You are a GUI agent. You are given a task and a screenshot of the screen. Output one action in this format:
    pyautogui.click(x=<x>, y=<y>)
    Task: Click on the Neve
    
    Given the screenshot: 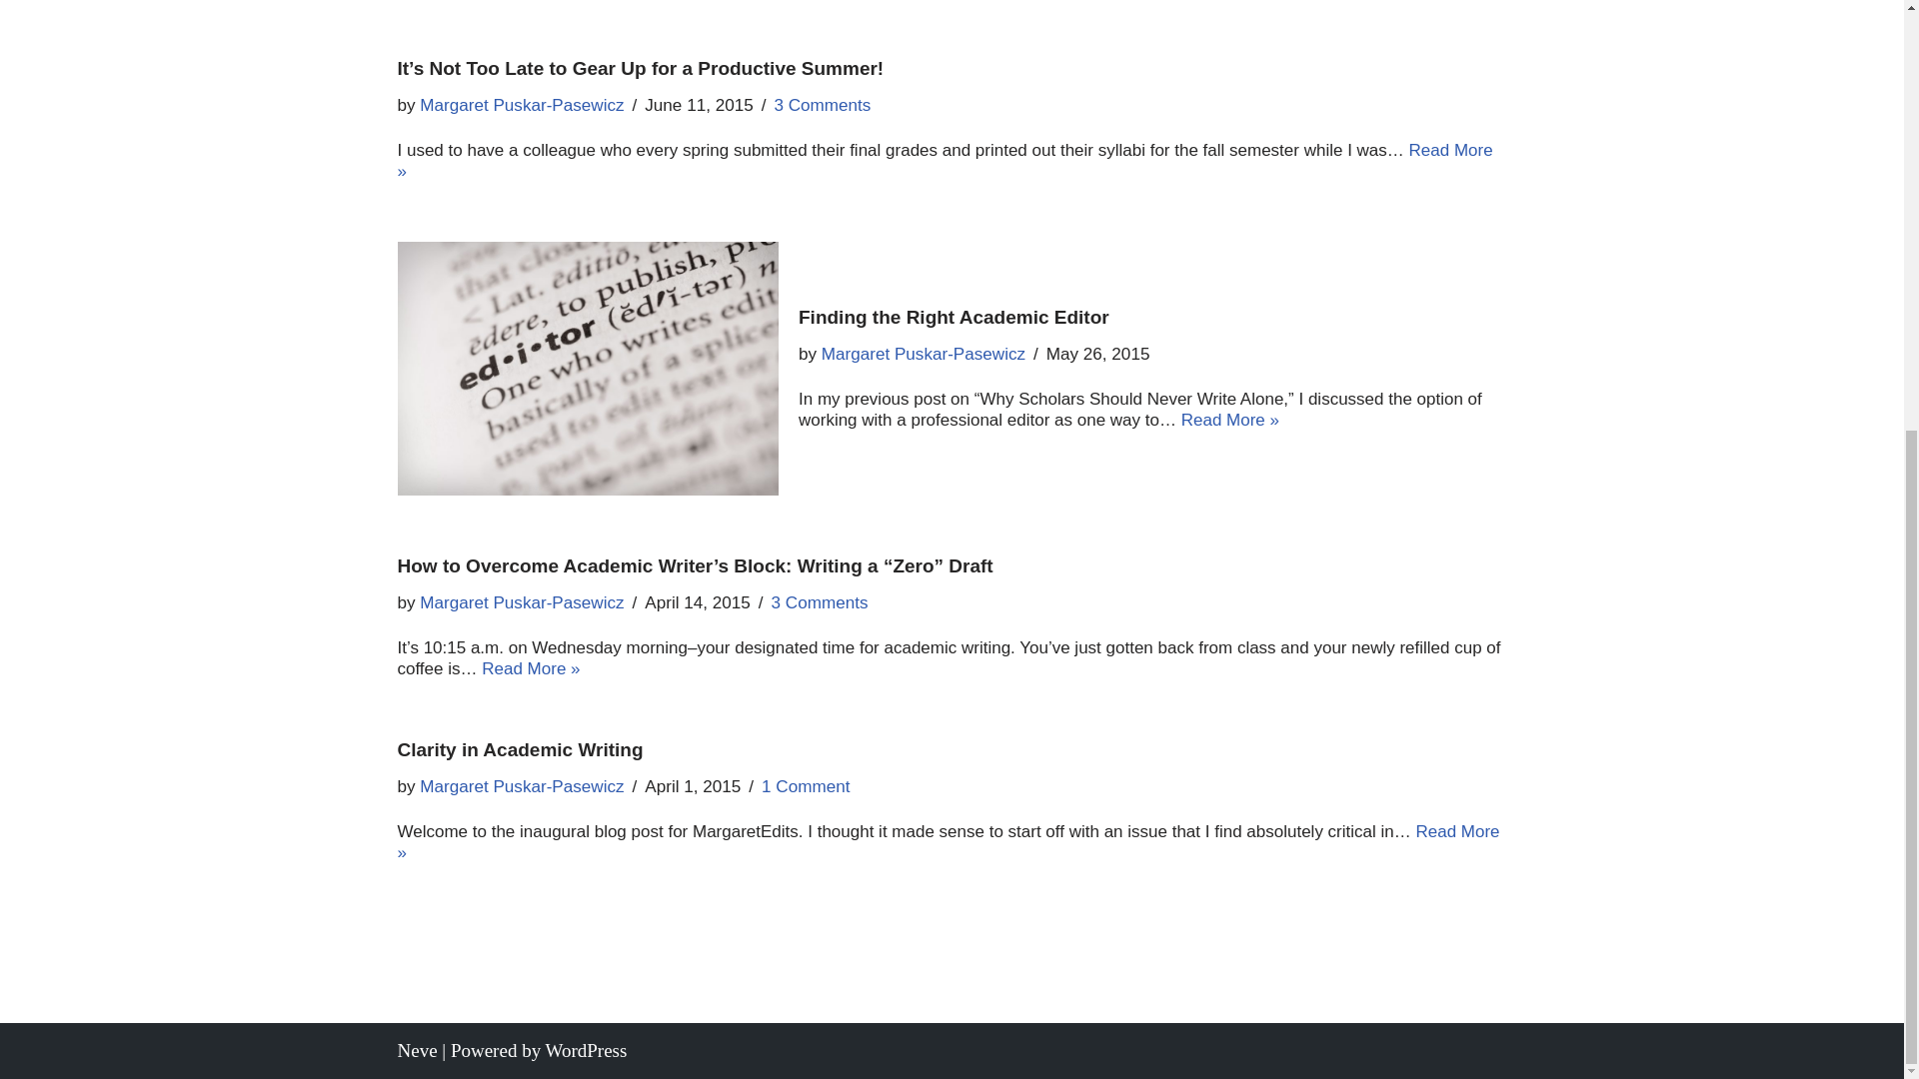 What is the action you would take?
    pyautogui.click(x=417, y=1050)
    